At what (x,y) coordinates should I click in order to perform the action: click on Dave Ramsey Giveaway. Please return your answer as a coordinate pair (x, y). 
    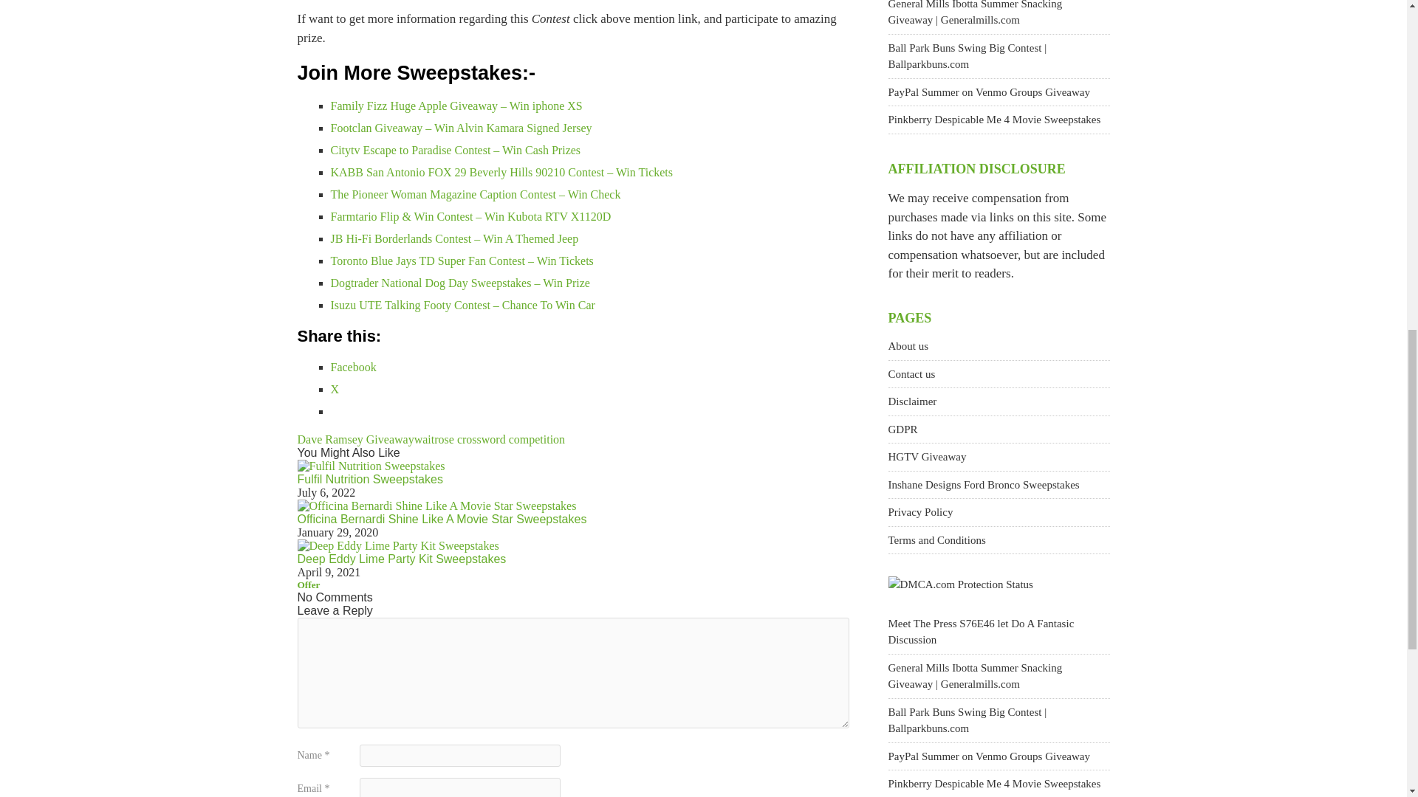
    Looking at the image, I should click on (354, 439).